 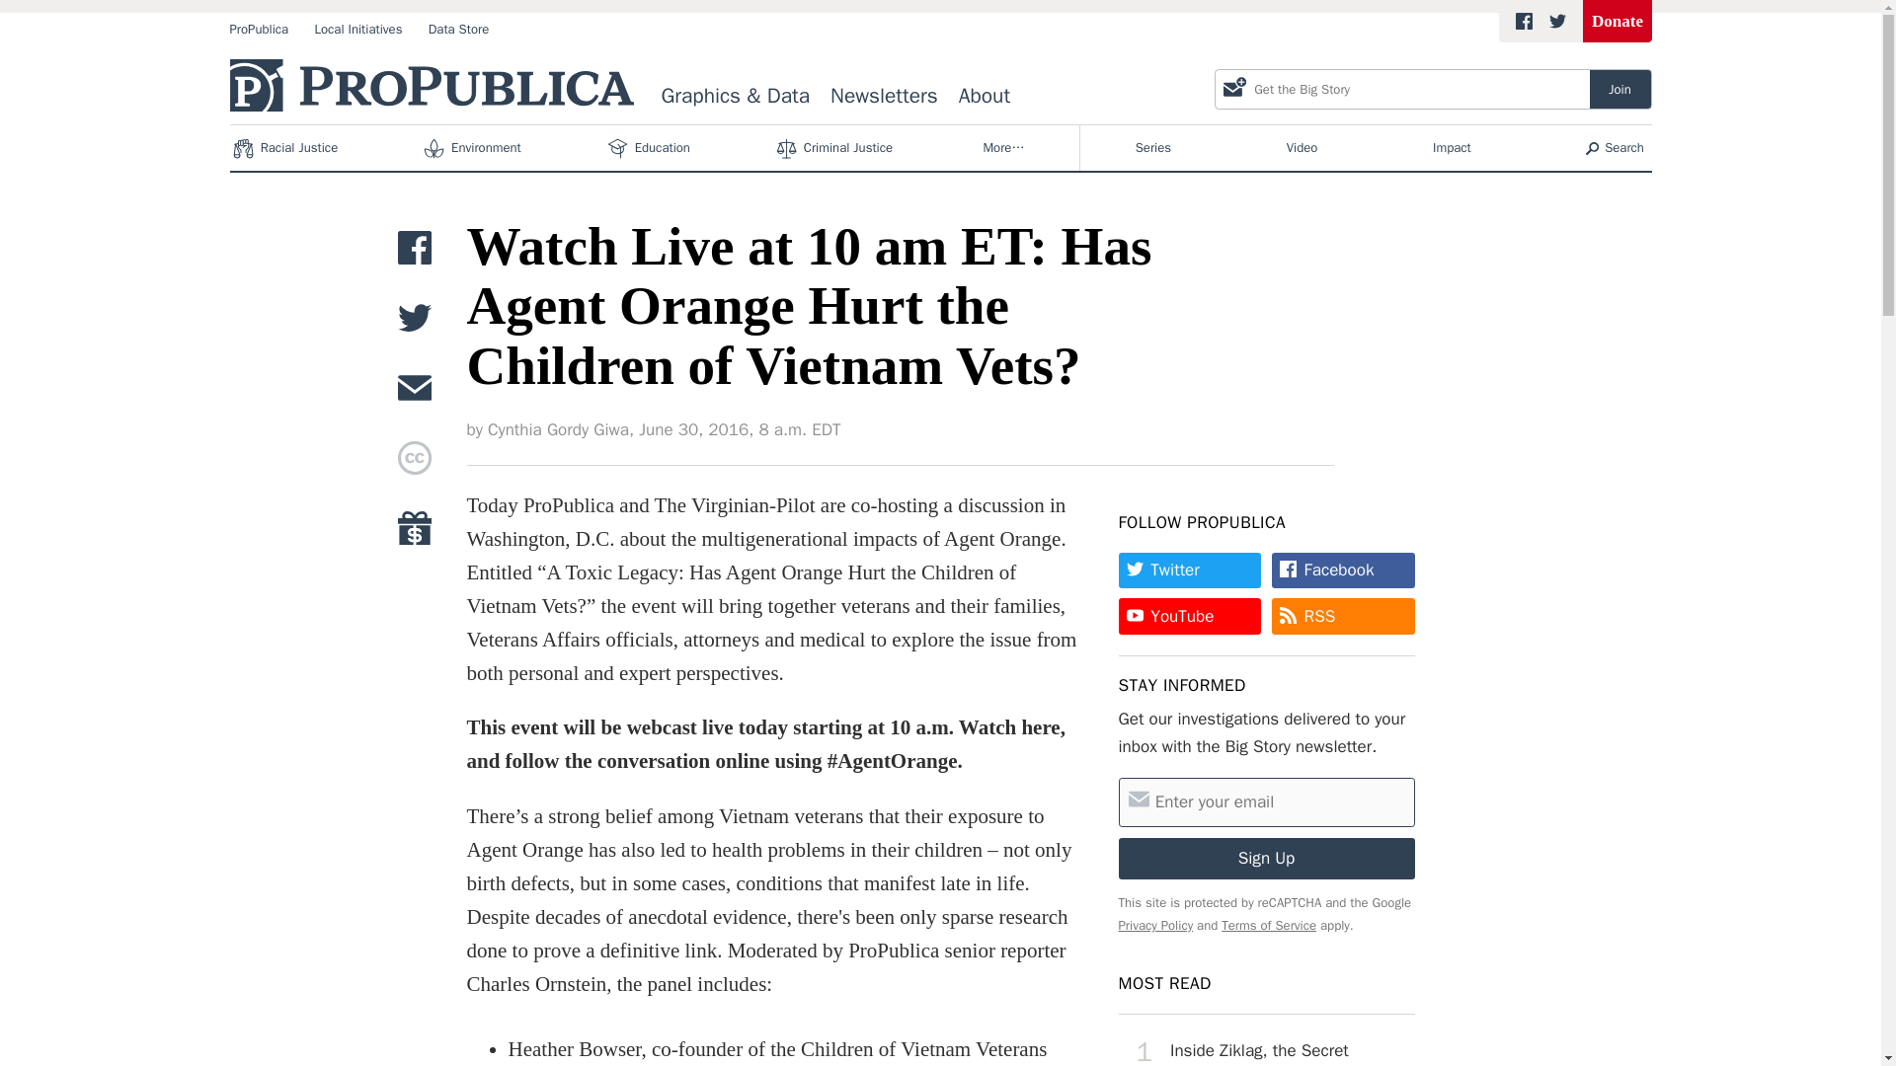 I want to click on Data Store, so click(x=458, y=30).